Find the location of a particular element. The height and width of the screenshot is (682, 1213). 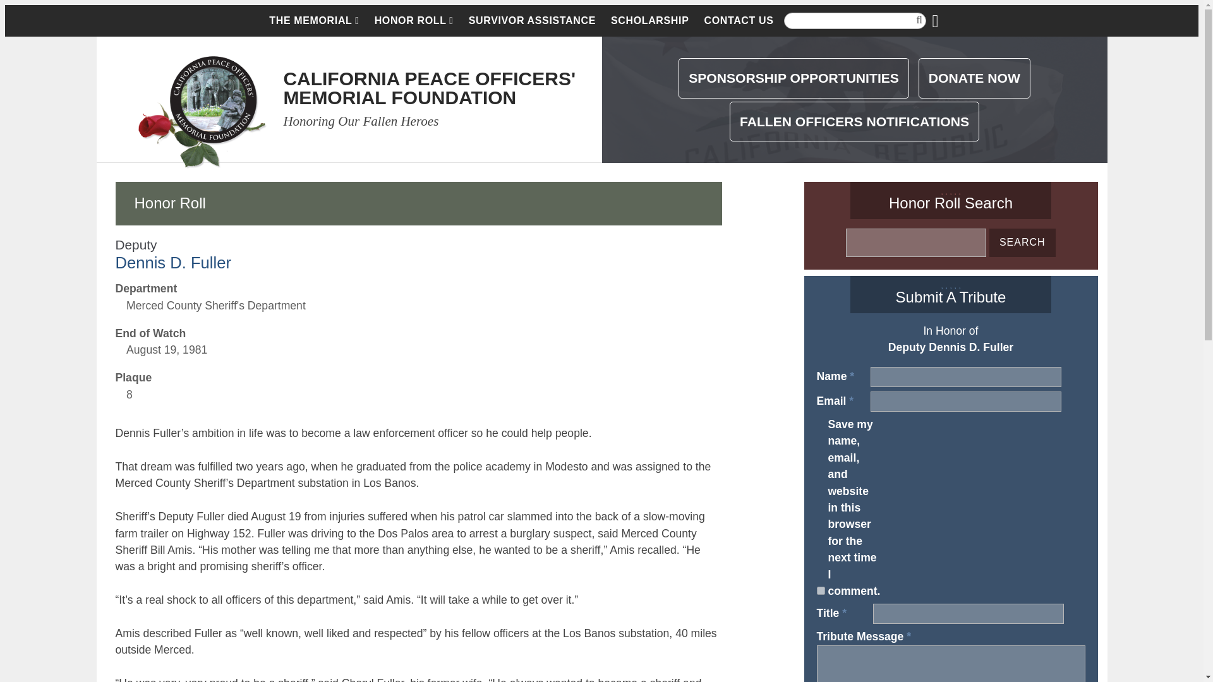

Search is located at coordinates (428, 87).